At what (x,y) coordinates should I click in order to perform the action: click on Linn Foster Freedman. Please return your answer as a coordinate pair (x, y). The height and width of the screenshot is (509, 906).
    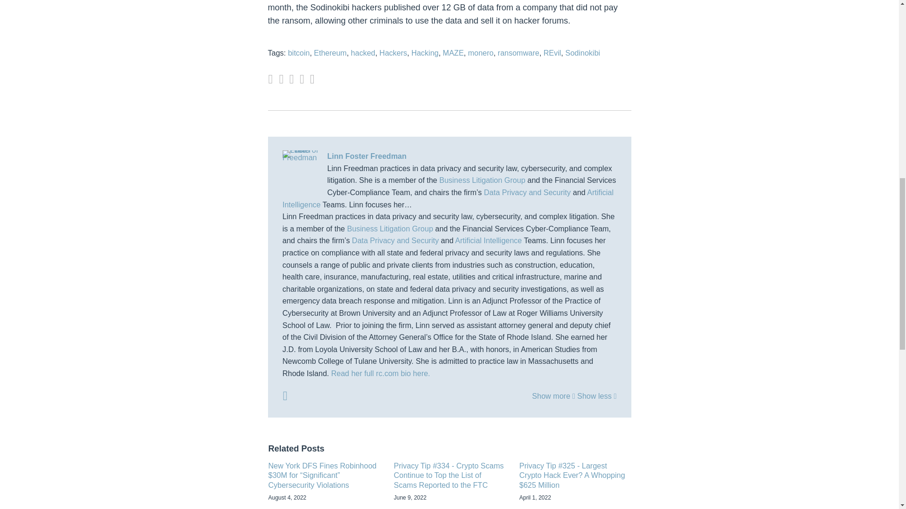
    Looking at the image, I should click on (449, 156).